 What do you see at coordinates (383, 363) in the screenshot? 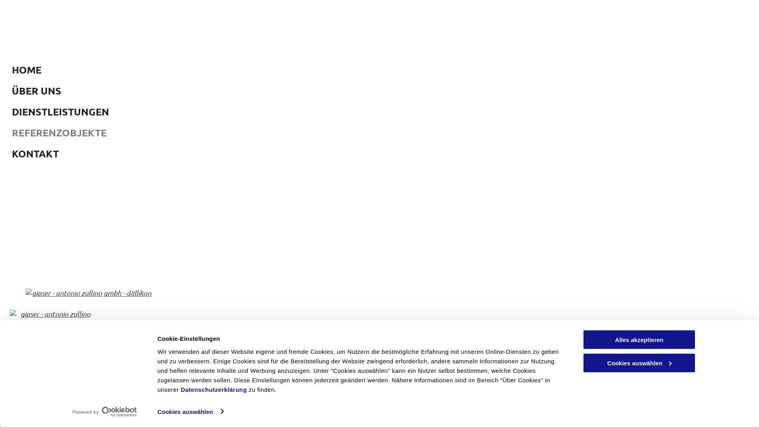
I see `HOME` at bounding box center [383, 363].